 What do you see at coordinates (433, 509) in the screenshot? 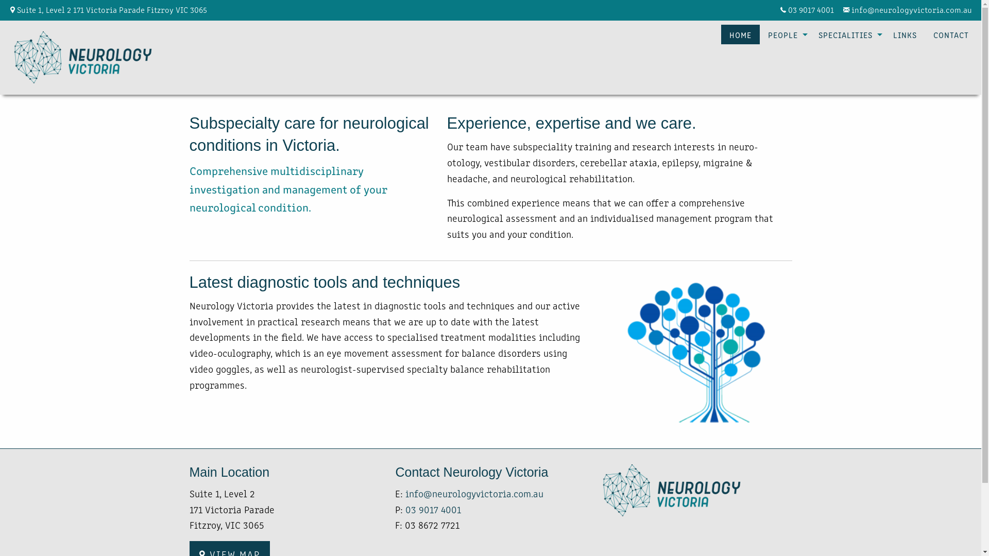
I see `03 9017 4001` at bounding box center [433, 509].